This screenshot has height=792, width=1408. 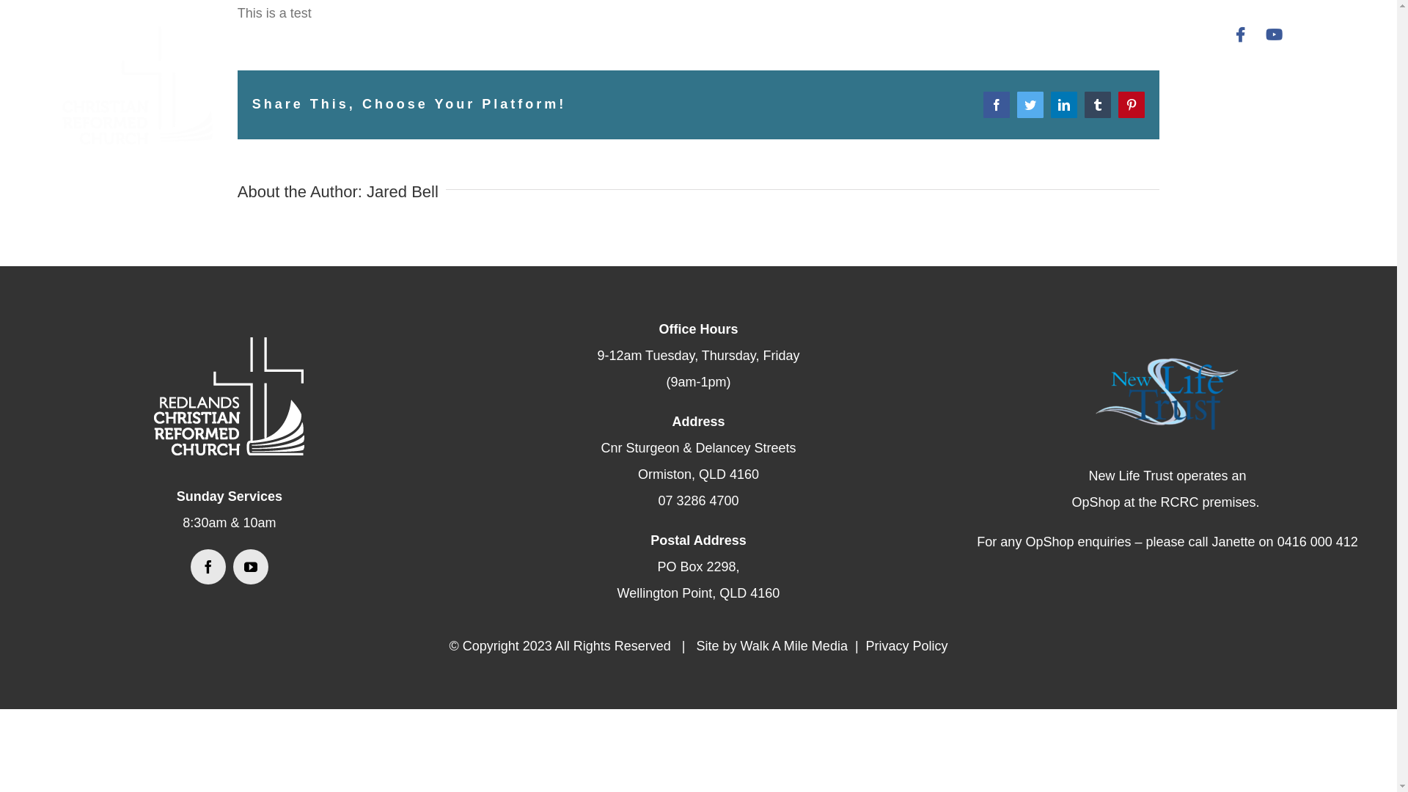 I want to click on Tumblr, so click(x=1098, y=105).